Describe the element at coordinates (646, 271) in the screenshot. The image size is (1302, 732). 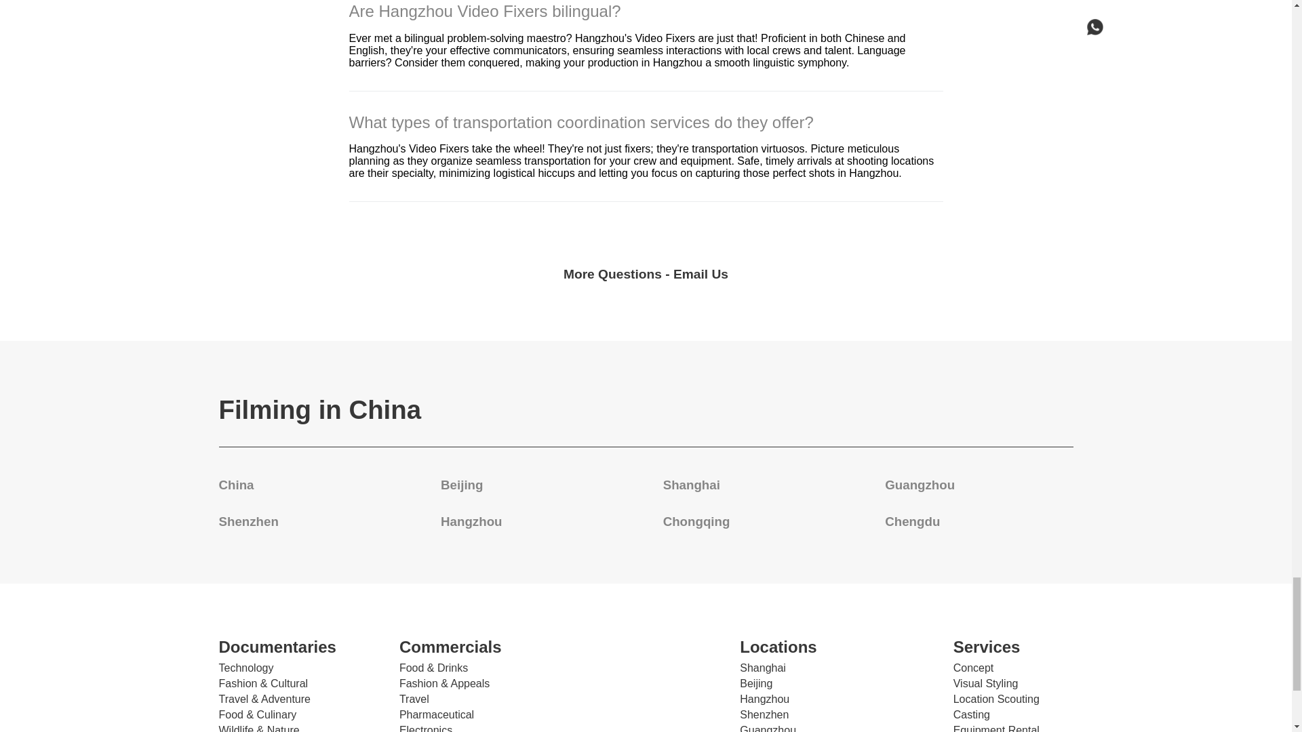
I see `More Questions - Email Us` at that location.